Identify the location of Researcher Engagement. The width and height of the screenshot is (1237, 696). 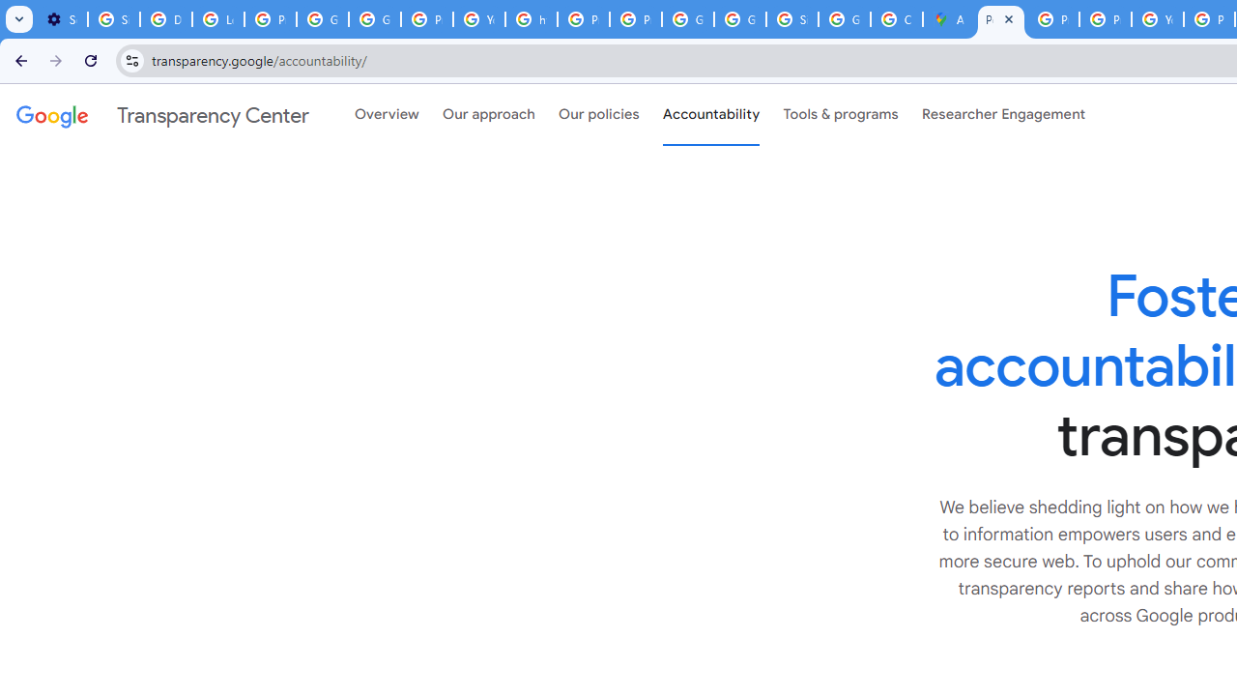
(1003, 115).